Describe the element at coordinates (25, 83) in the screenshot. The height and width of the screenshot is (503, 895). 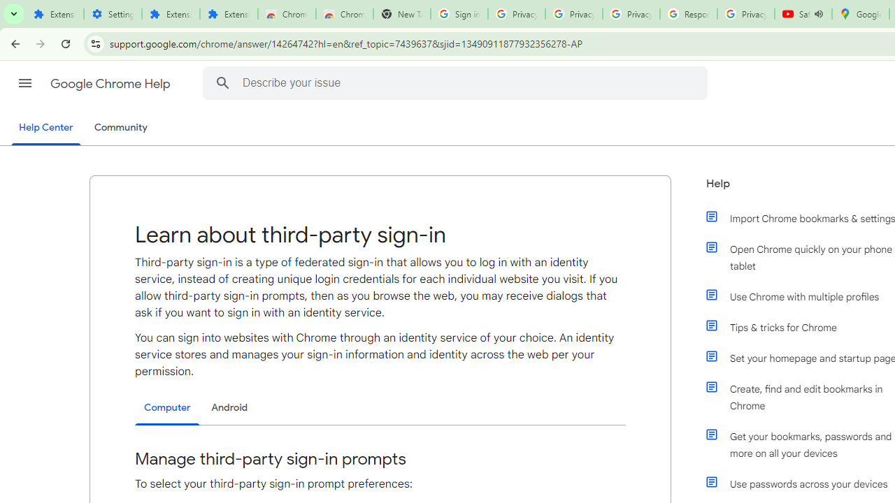
I see `Main menu` at that location.